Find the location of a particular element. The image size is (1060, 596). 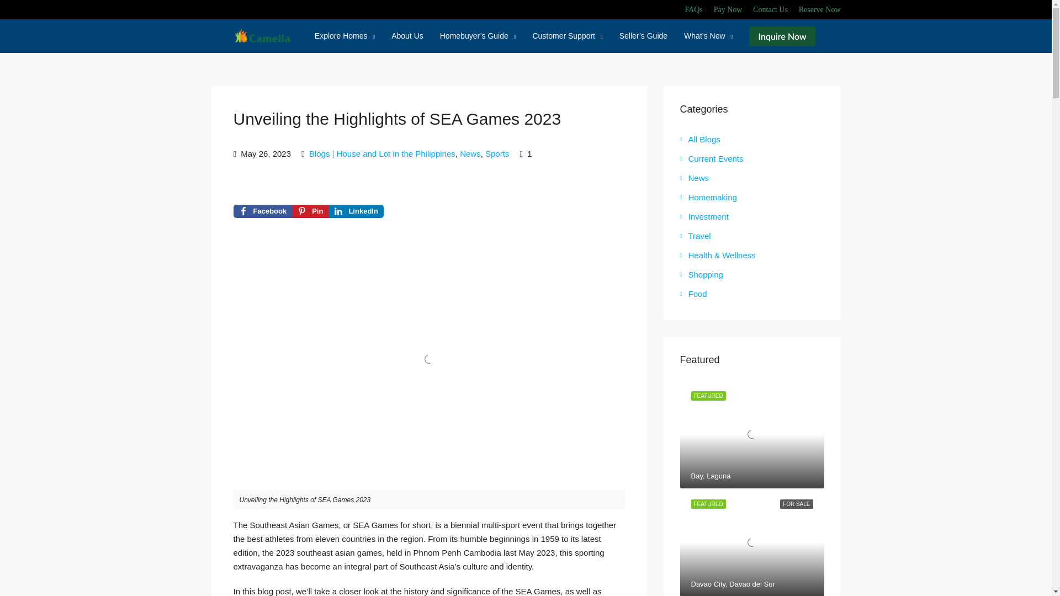

FAQs is located at coordinates (693, 9).